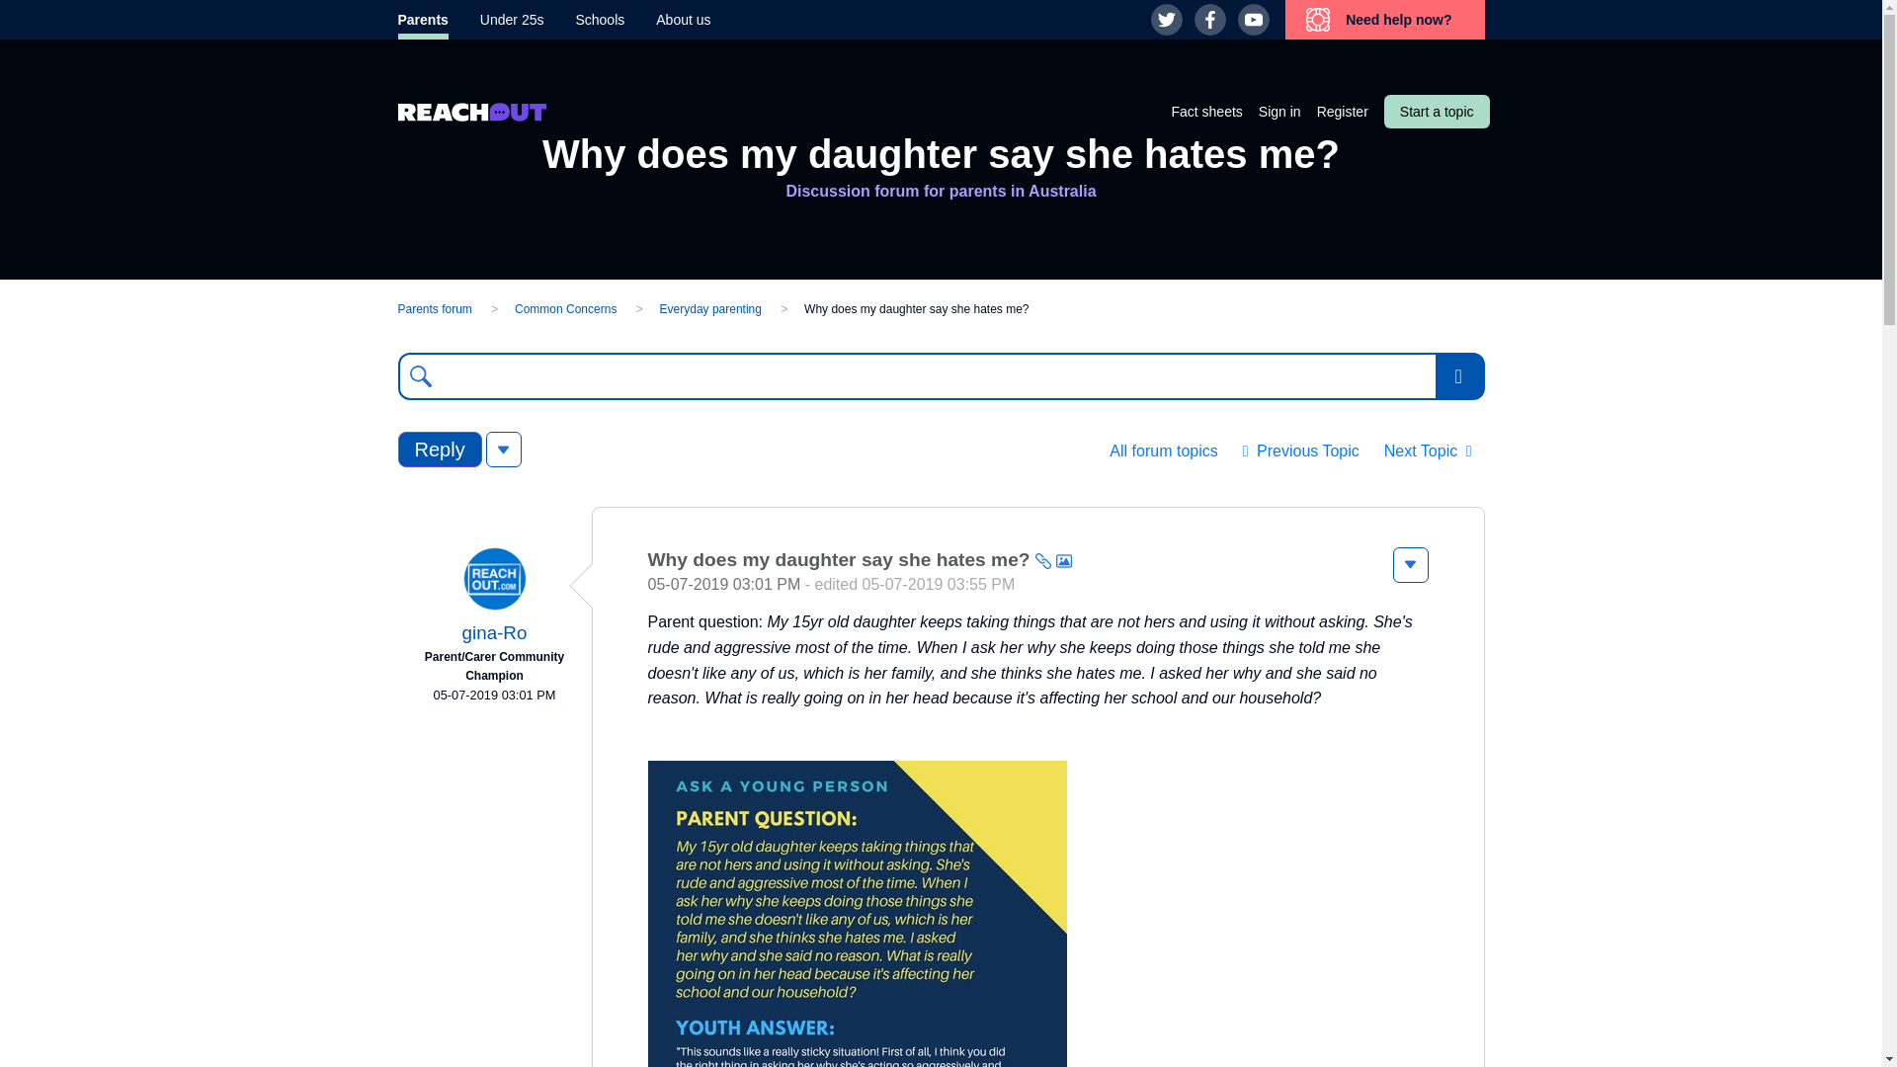 The width and height of the screenshot is (1897, 1067). What do you see at coordinates (599, 20) in the screenshot?
I see `Schools` at bounding box center [599, 20].